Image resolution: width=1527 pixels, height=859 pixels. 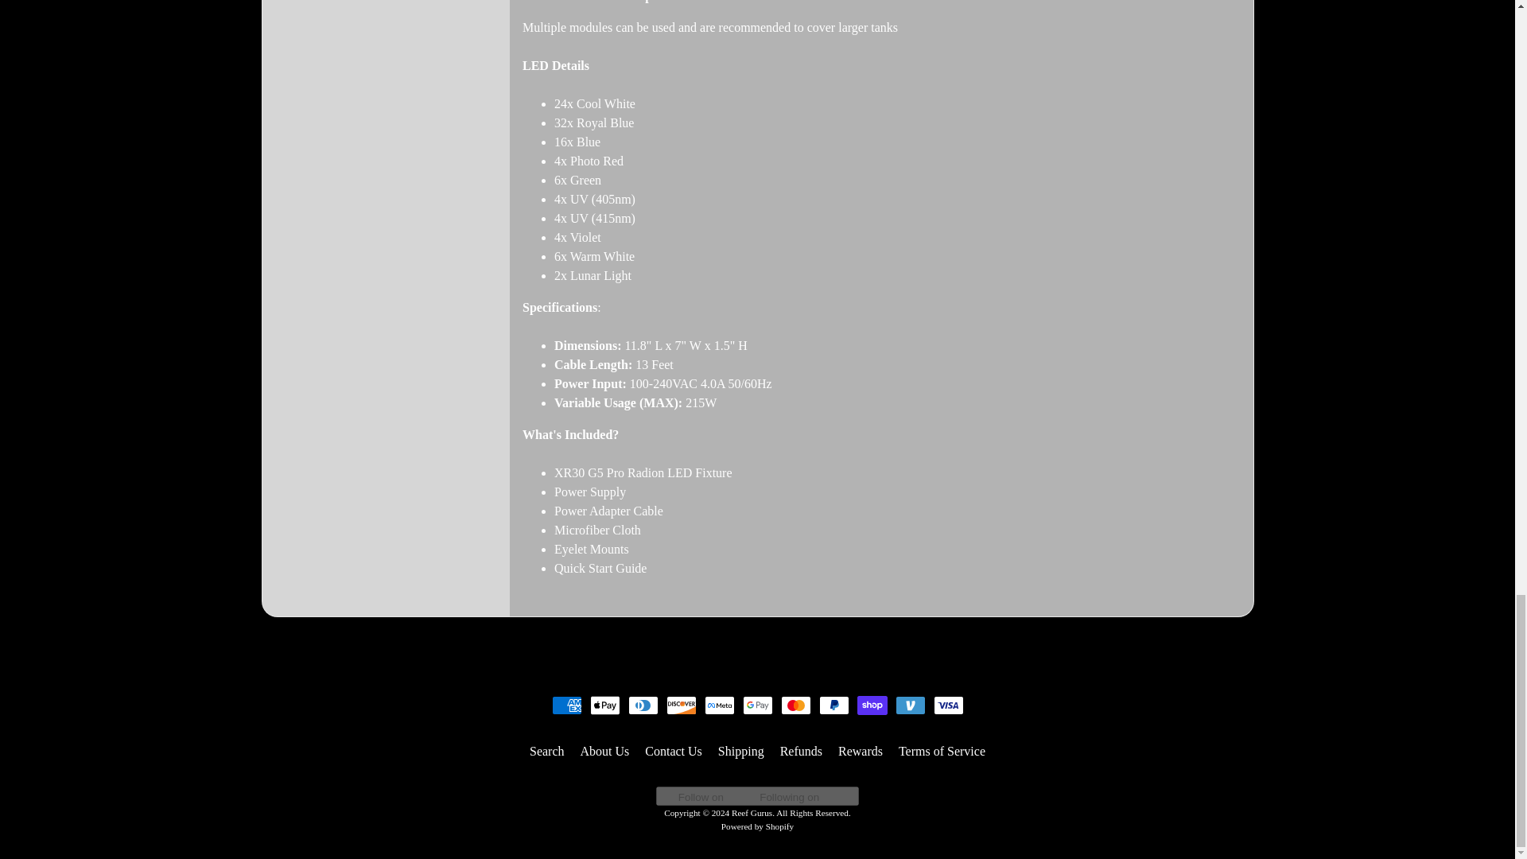 I want to click on Google Pay, so click(x=757, y=705).